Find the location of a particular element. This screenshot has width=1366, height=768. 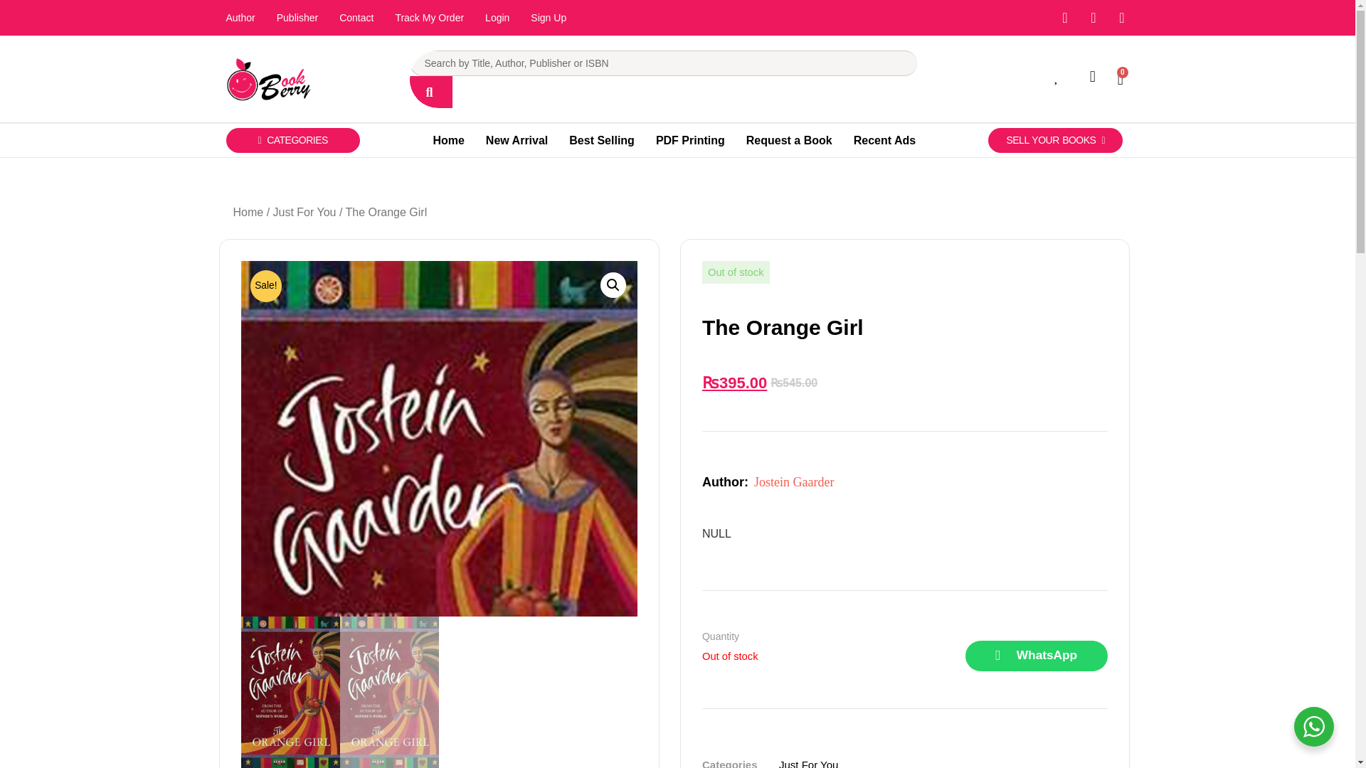

Contact is located at coordinates (356, 17).